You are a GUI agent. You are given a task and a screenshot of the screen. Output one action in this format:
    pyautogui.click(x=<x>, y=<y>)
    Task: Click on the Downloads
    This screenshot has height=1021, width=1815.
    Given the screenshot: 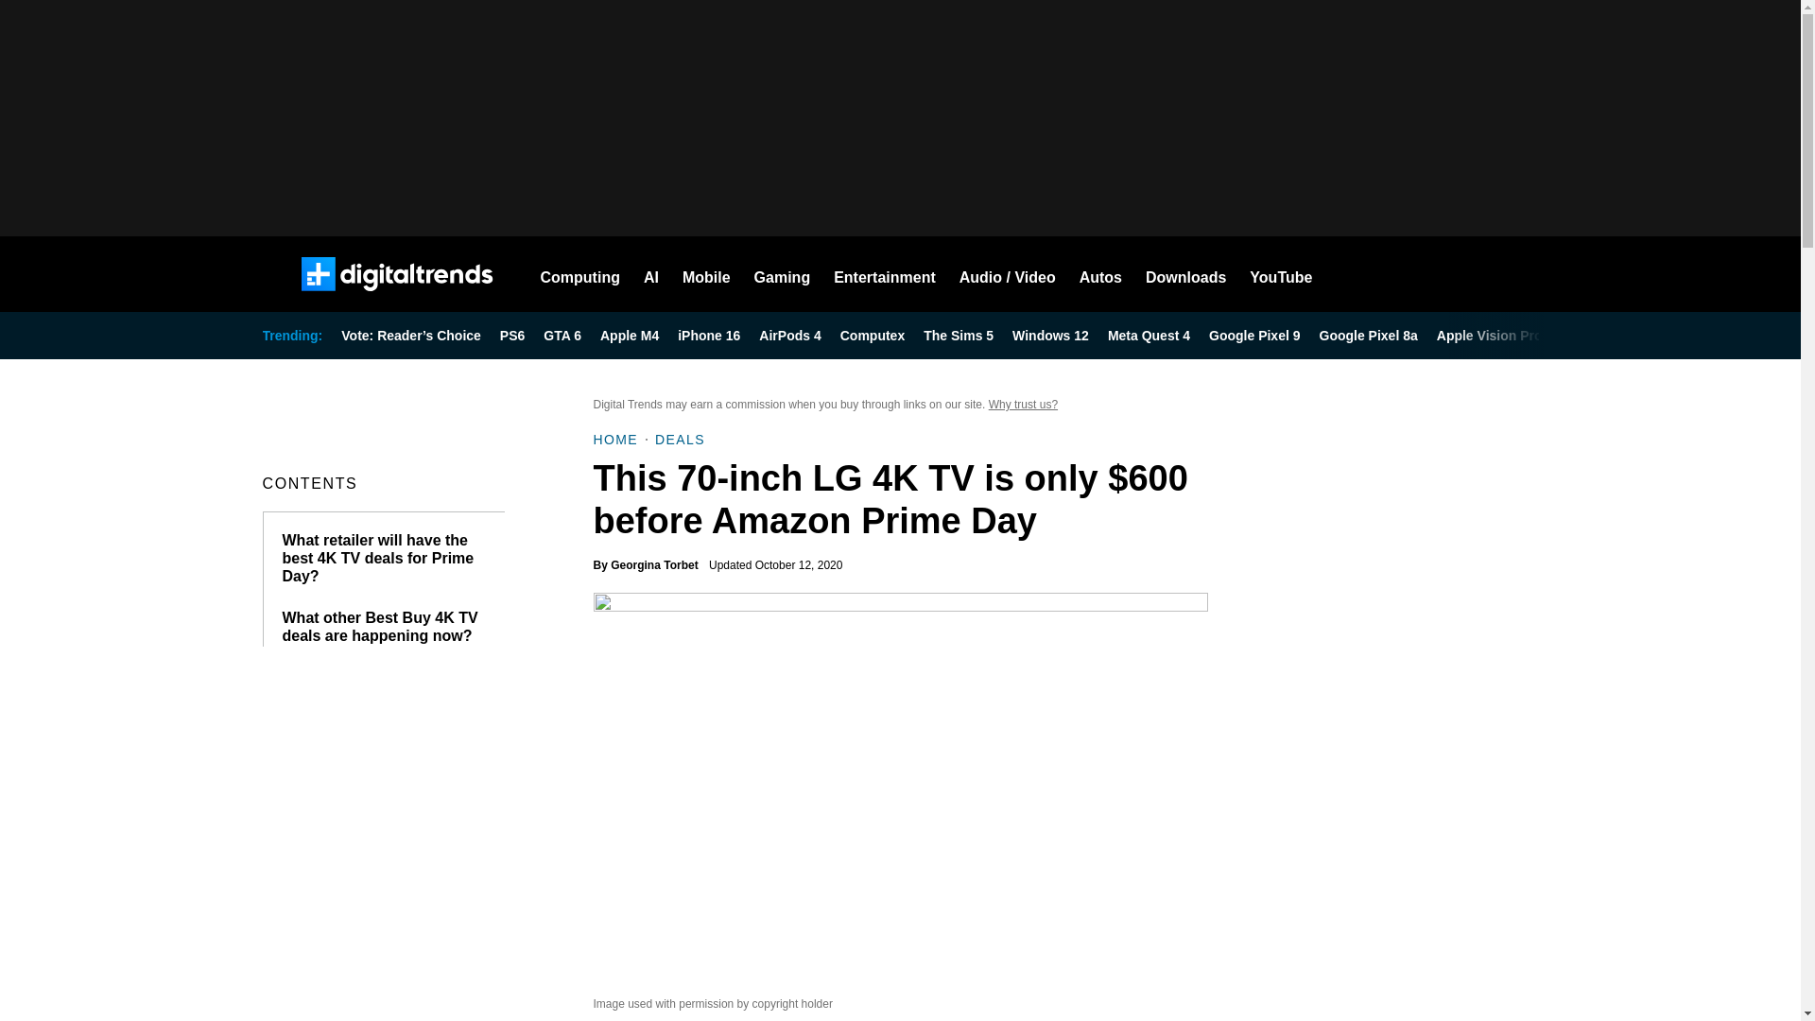 What is the action you would take?
    pyautogui.click(x=1185, y=274)
    